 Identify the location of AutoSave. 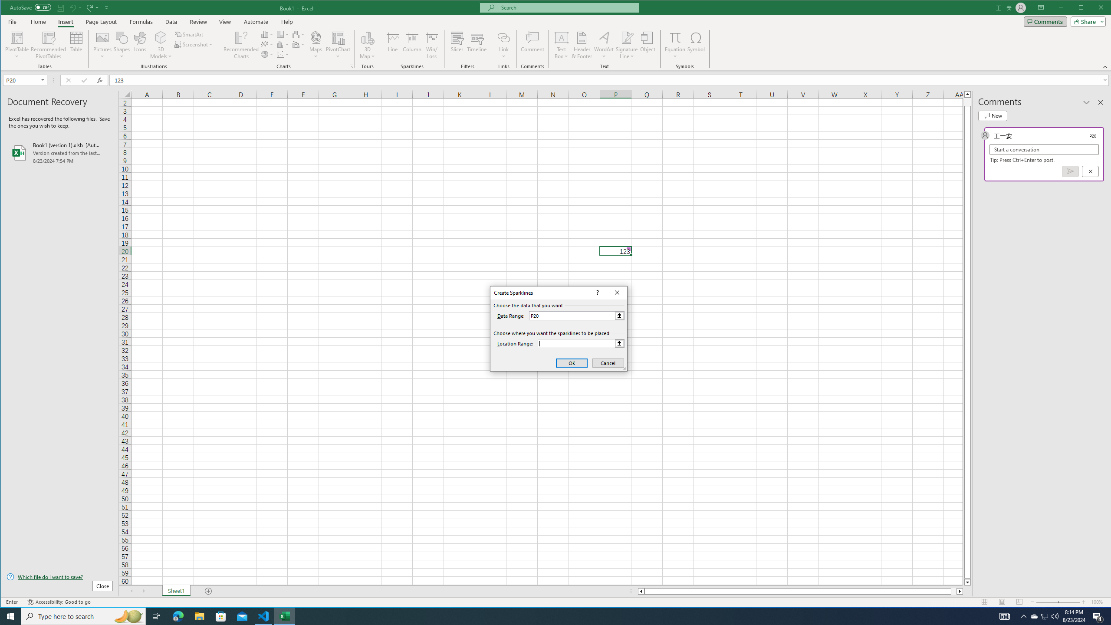
(30, 7).